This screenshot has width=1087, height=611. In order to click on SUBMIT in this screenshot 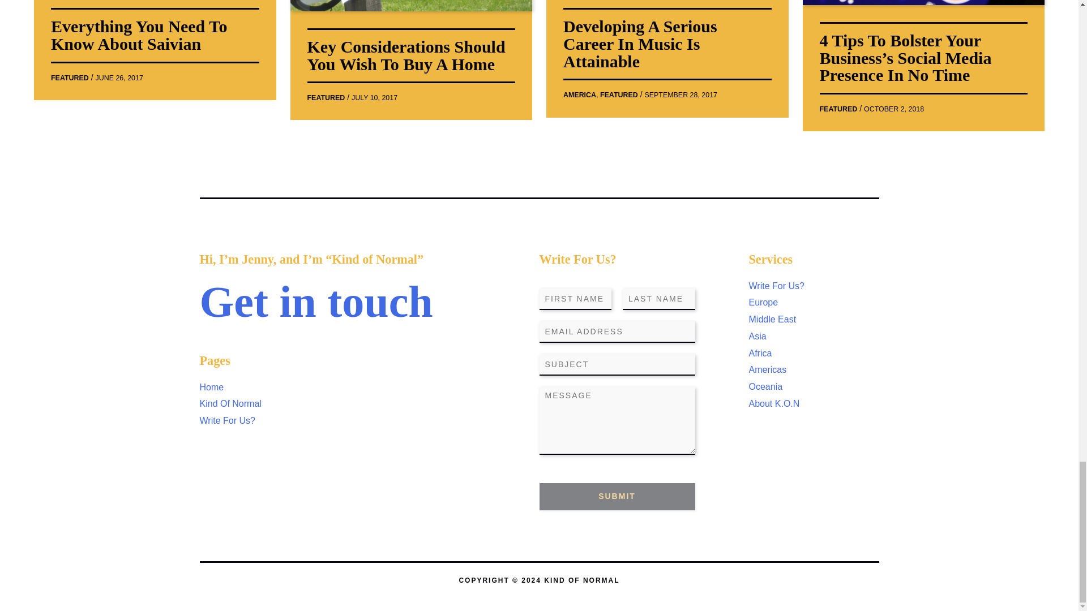, I will do `click(617, 497)`.